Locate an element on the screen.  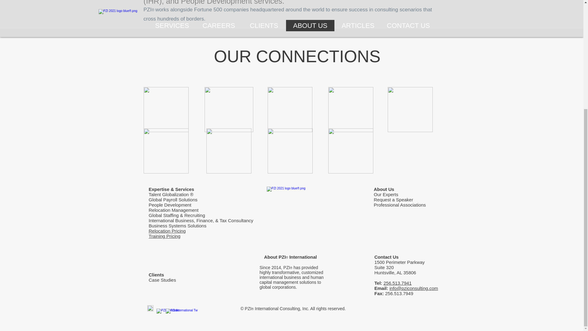
ROI Institute  is located at coordinates (166, 151).